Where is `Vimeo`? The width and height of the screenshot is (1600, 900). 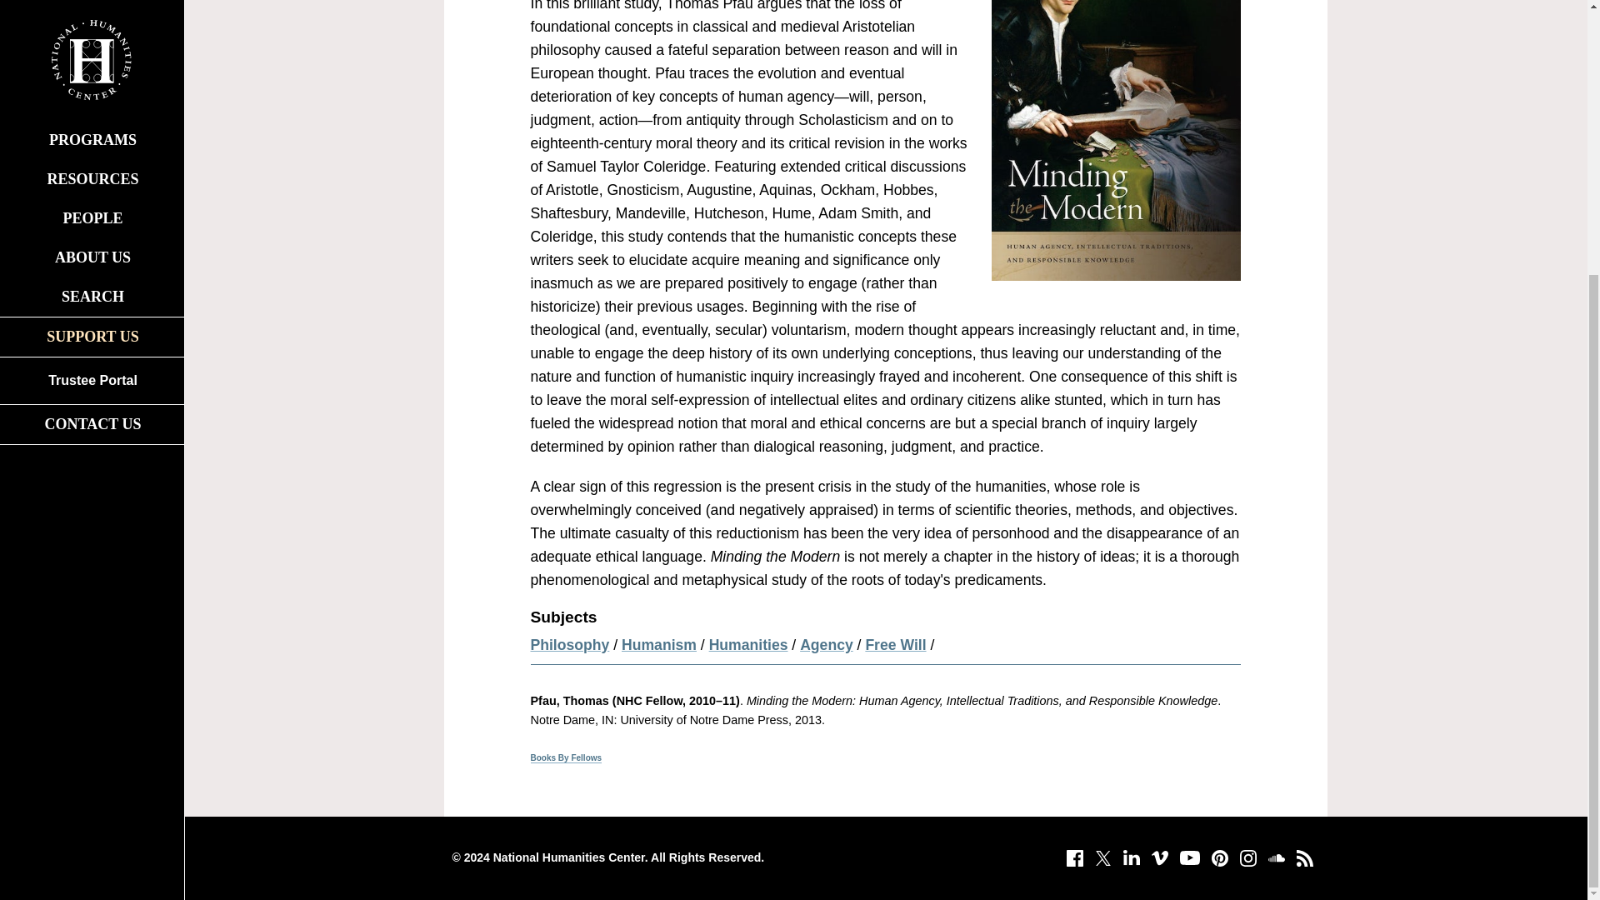 Vimeo is located at coordinates (1158, 858).